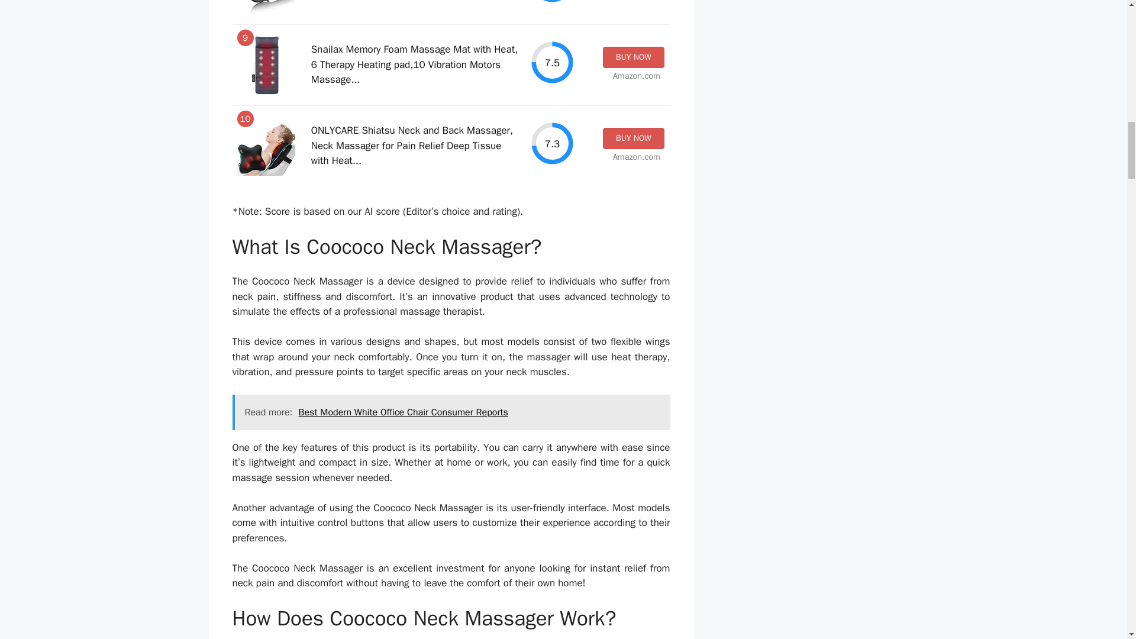  What do you see at coordinates (553, 143) in the screenshot?
I see `7.3` at bounding box center [553, 143].